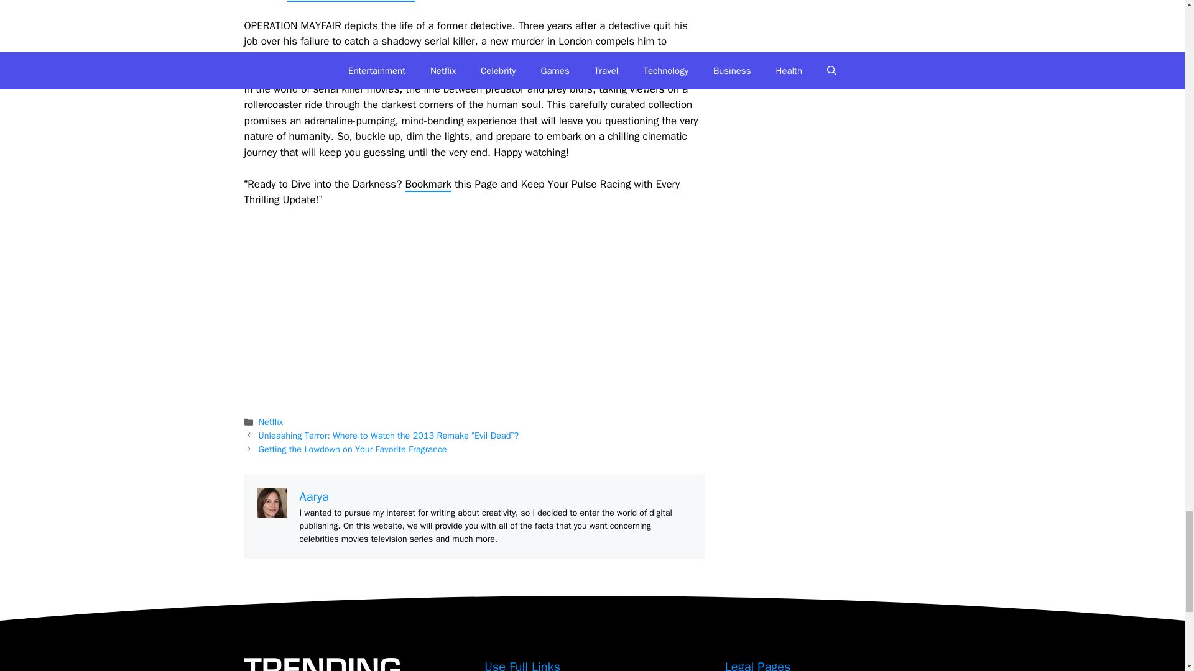 Image resolution: width=1194 pixels, height=671 pixels. What do you see at coordinates (353, 449) in the screenshot?
I see `Getting the Lowdown on Your Favorite Fragrance` at bounding box center [353, 449].